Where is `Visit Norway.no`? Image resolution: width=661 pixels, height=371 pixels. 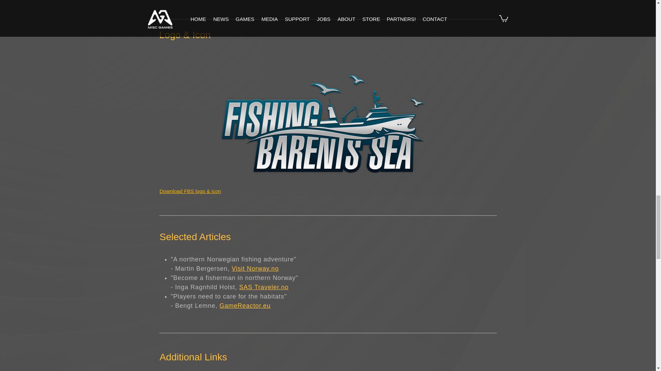
Visit Norway.no is located at coordinates (255, 269).